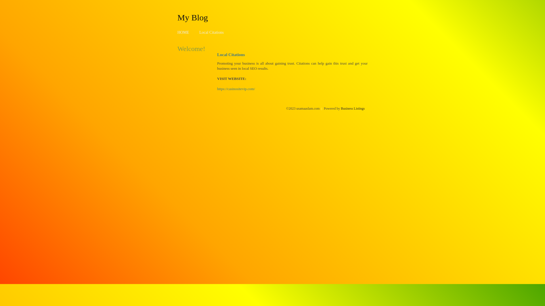  What do you see at coordinates (211, 32) in the screenshot?
I see `Local Citations` at bounding box center [211, 32].